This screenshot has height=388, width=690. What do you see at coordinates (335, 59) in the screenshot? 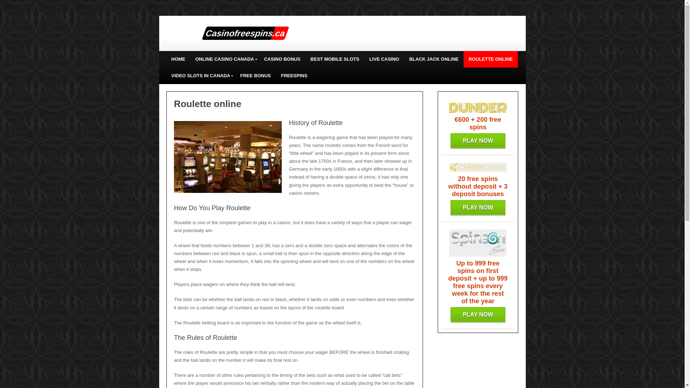
I see `BEST MOBILE SLOTS` at bounding box center [335, 59].